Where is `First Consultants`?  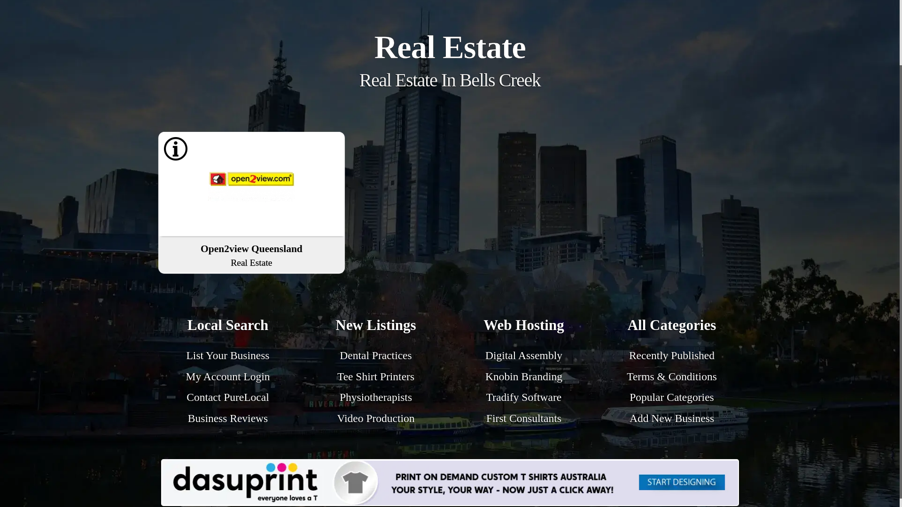
First Consultants is located at coordinates (523, 418).